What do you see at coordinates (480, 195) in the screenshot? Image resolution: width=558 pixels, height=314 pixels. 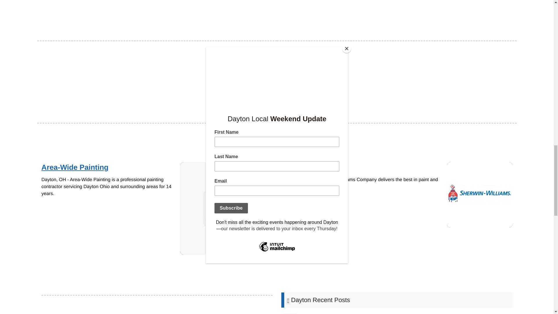 I see `Sherwin-Williams` at bounding box center [480, 195].